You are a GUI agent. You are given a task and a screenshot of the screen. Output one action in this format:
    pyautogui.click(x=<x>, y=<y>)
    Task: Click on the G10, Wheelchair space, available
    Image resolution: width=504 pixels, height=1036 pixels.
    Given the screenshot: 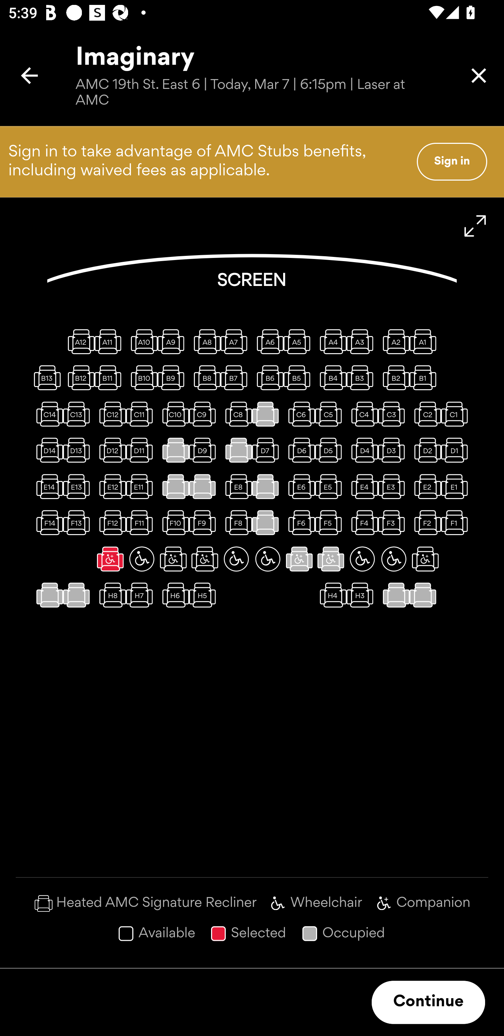 What is the action you would take?
    pyautogui.click(x=141, y=559)
    